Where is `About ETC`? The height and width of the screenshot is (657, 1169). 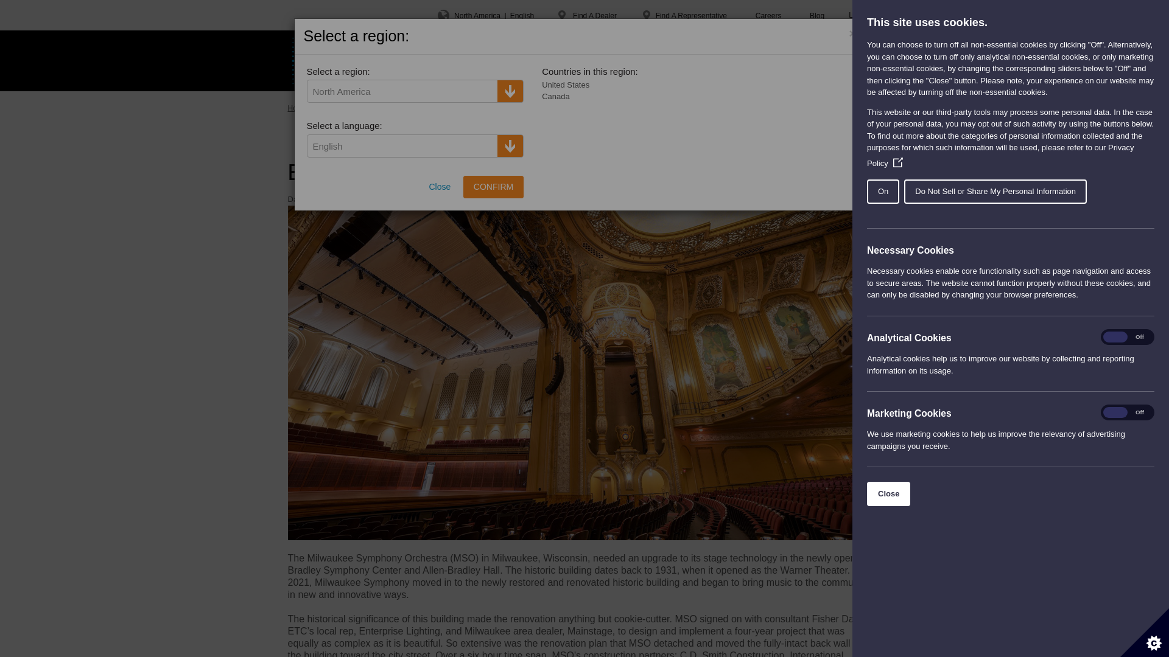
About ETC is located at coordinates (336, 108).